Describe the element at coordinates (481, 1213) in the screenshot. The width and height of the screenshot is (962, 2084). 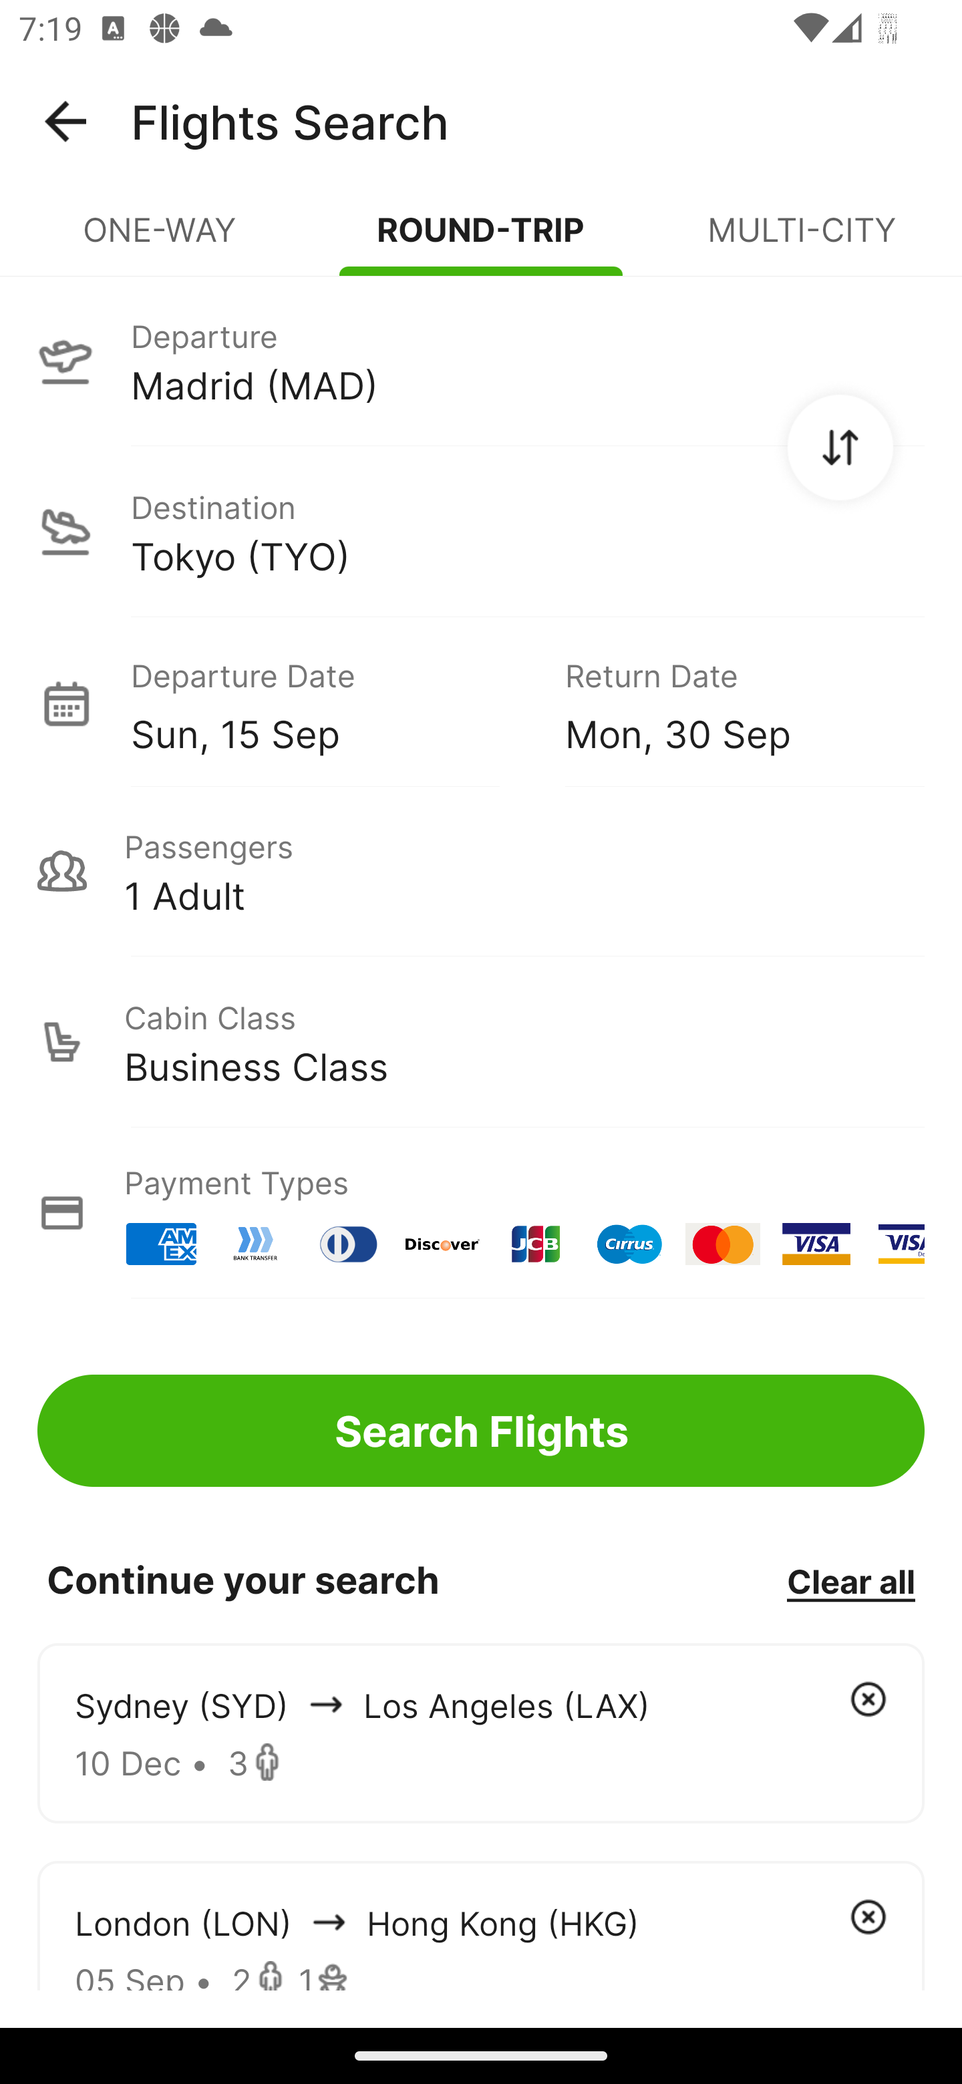
I see `Payment Types` at that location.